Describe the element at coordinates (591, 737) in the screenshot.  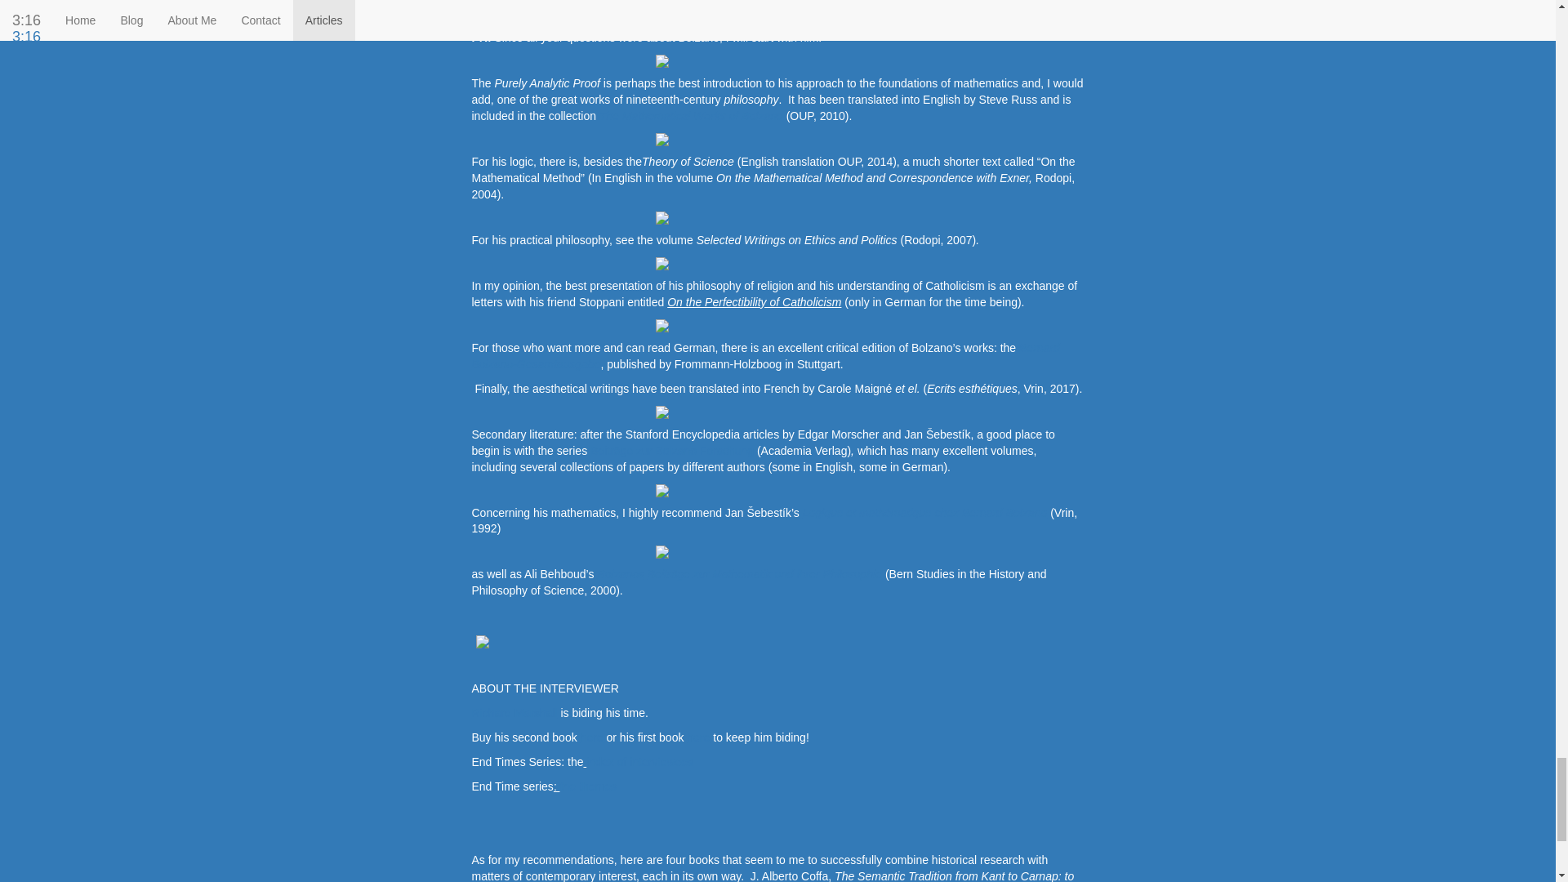
I see `here` at that location.